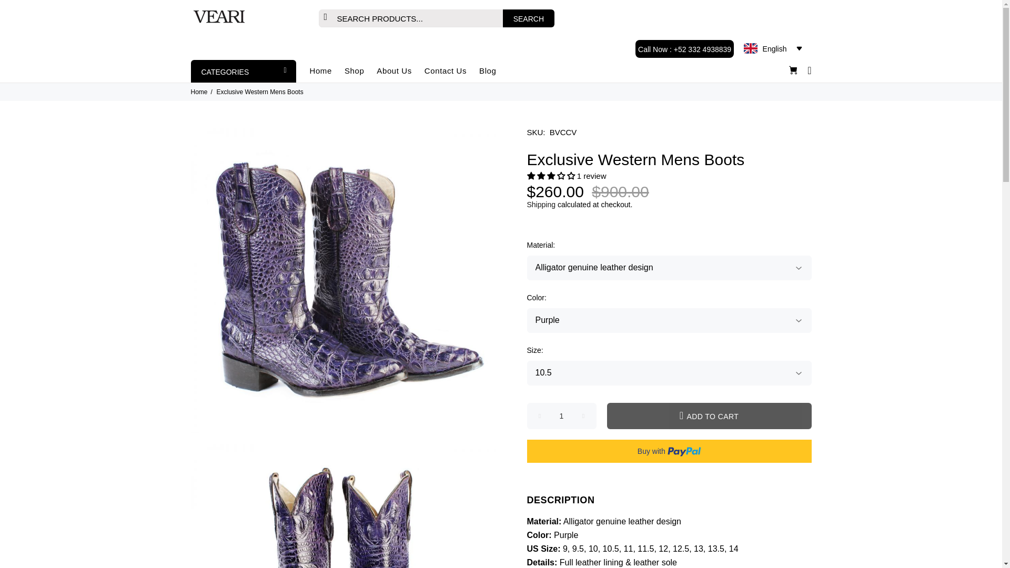 The height and width of the screenshot is (568, 1010). I want to click on 1, so click(562, 415).